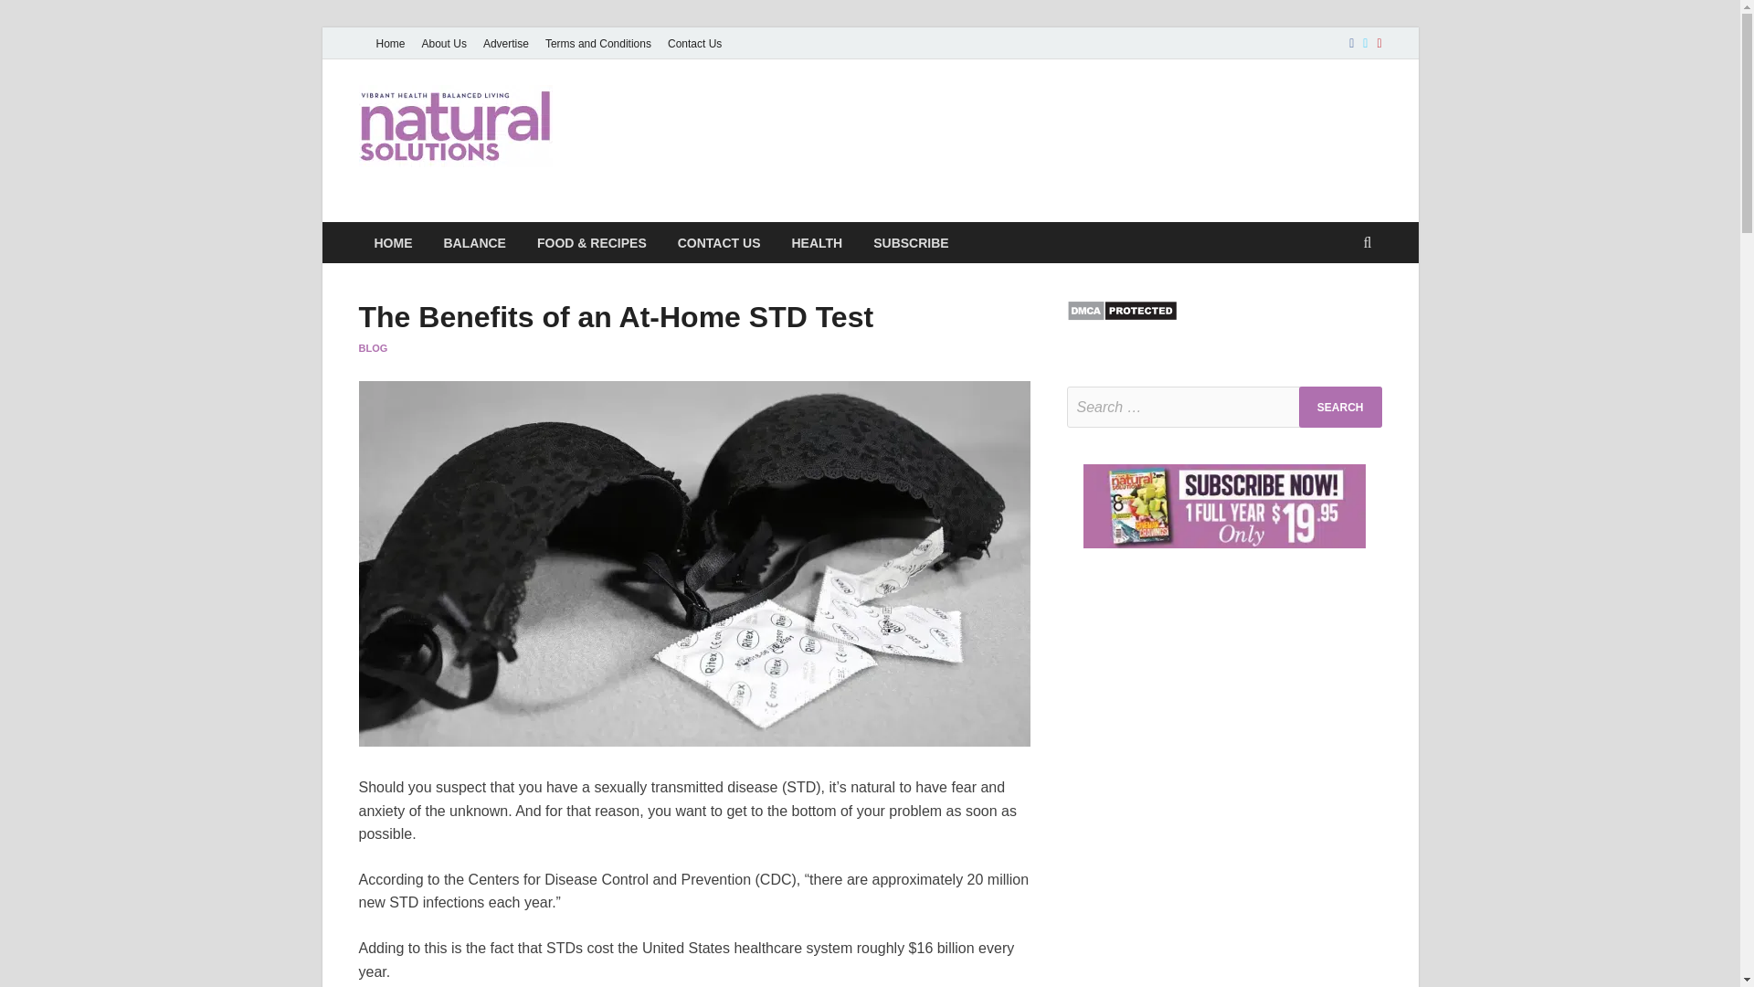 The width and height of the screenshot is (1754, 987). Describe the element at coordinates (597, 43) in the screenshot. I see `Terms and Conditions` at that location.